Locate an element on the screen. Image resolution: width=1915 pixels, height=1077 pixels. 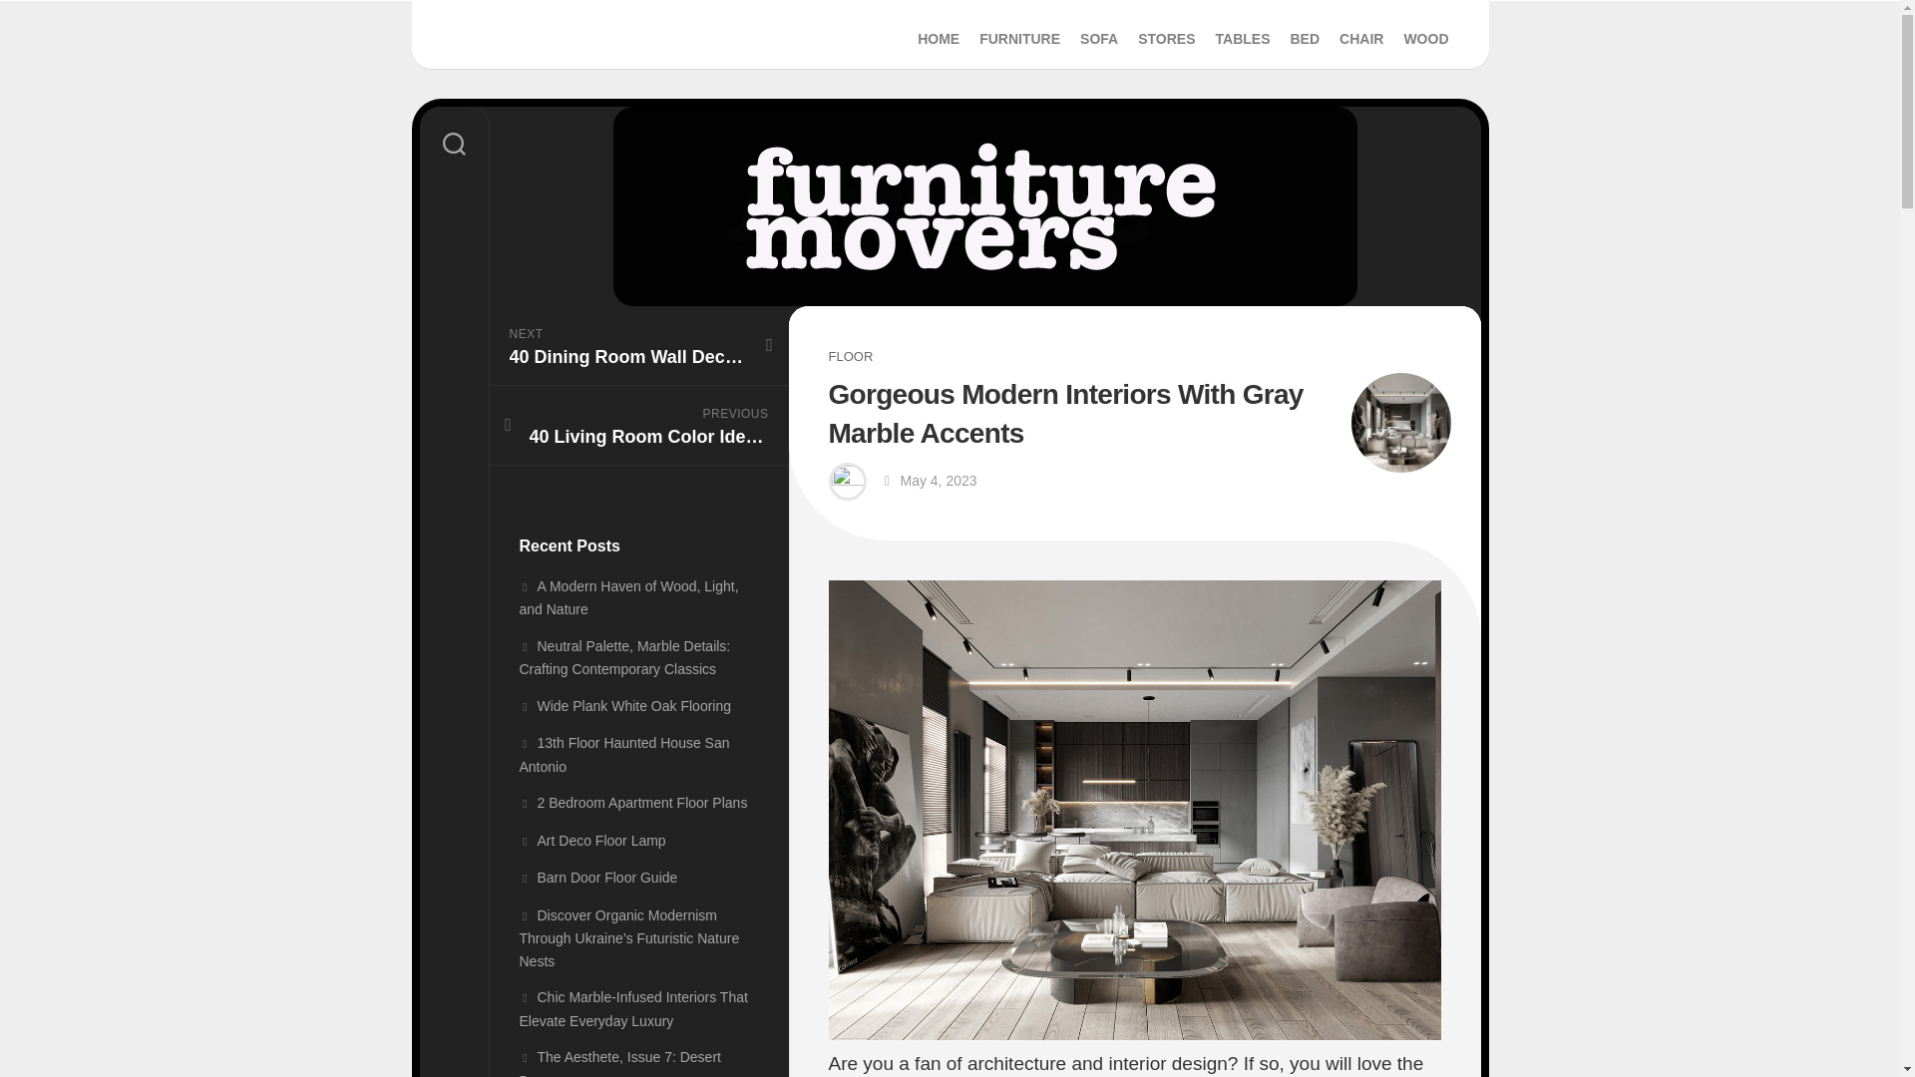
HOME is located at coordinates (938, 38).